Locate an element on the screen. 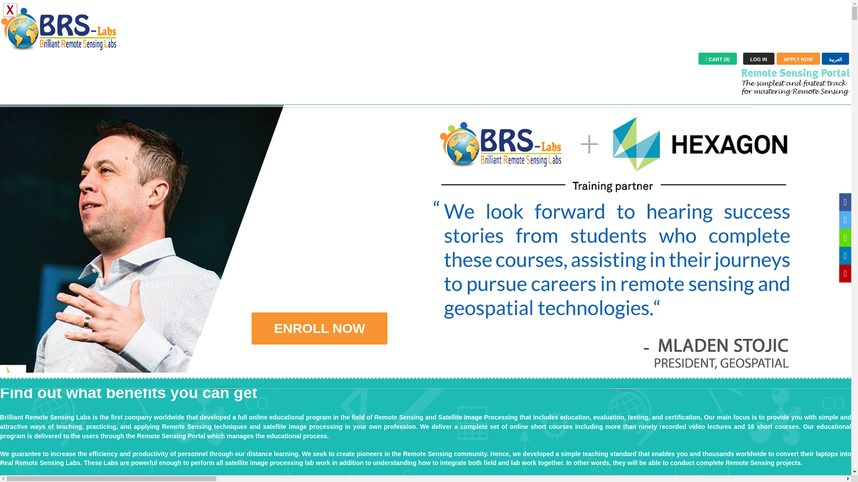 The image size is (858, 482). CERTIFICATES is located at coordinates (60, 116).